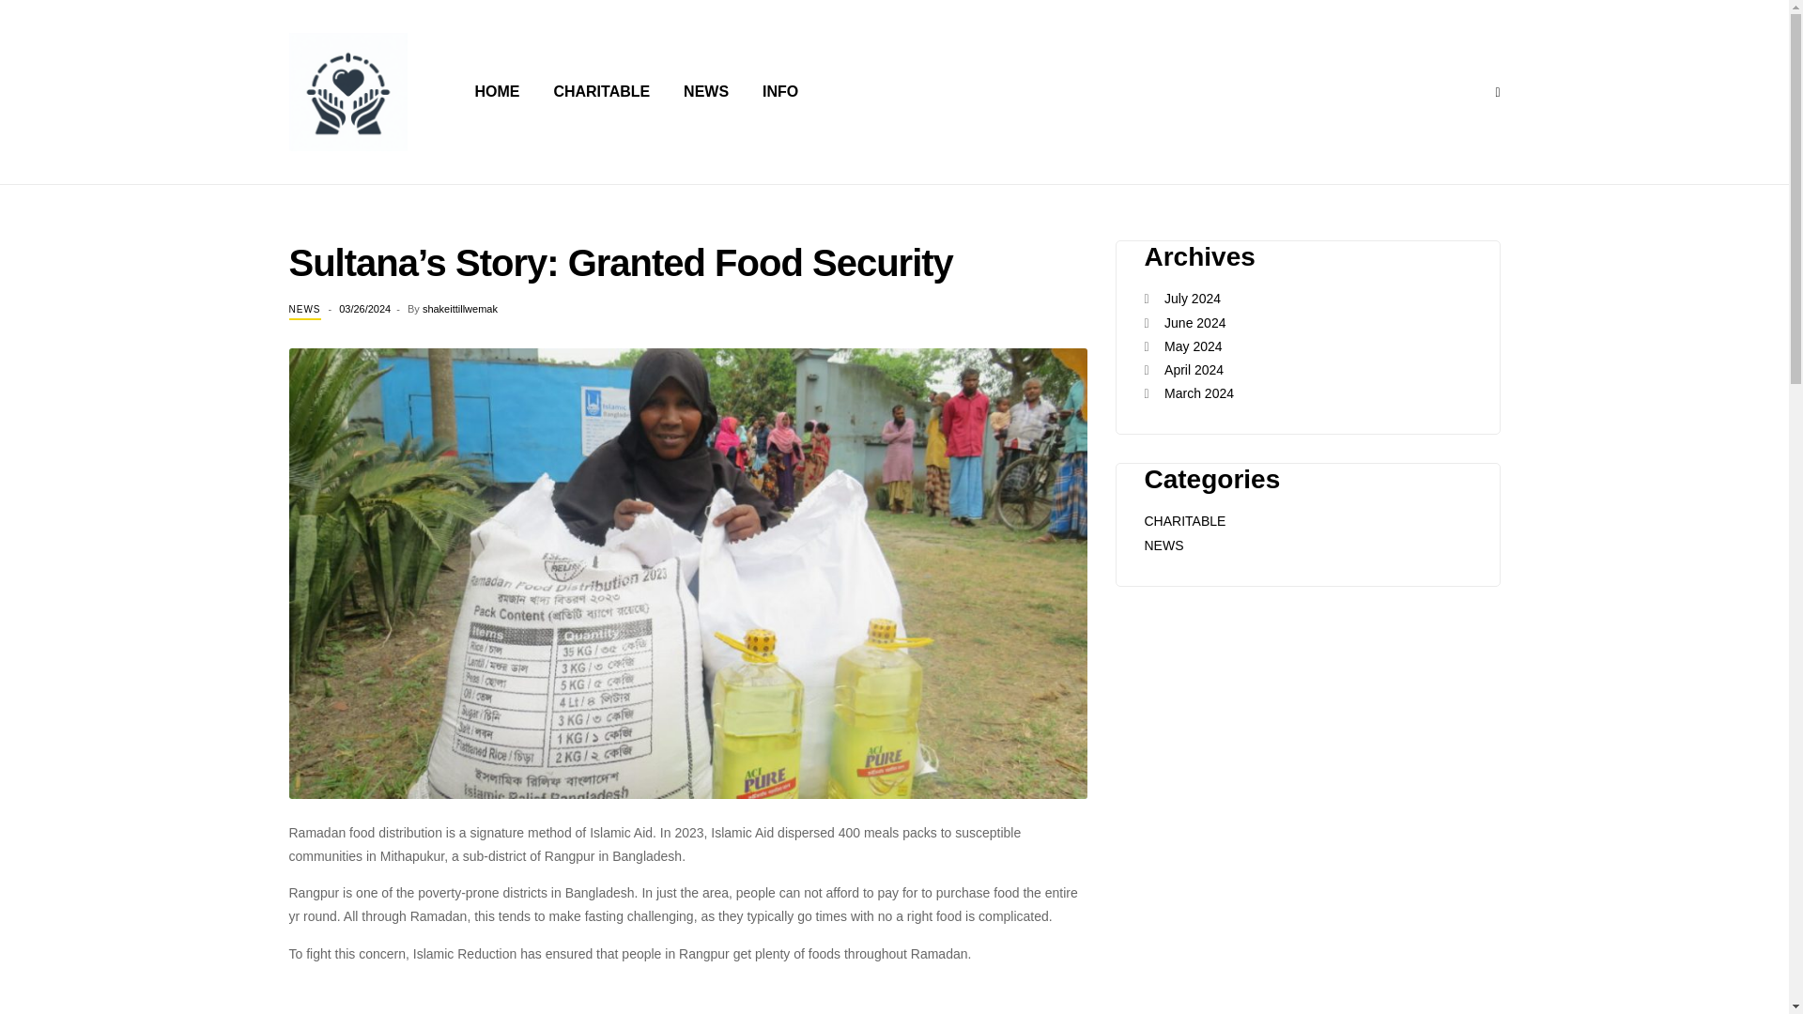 The width and height of the screenshot is (1803, 1014). I want to click on NEWS, so click(304, 310).